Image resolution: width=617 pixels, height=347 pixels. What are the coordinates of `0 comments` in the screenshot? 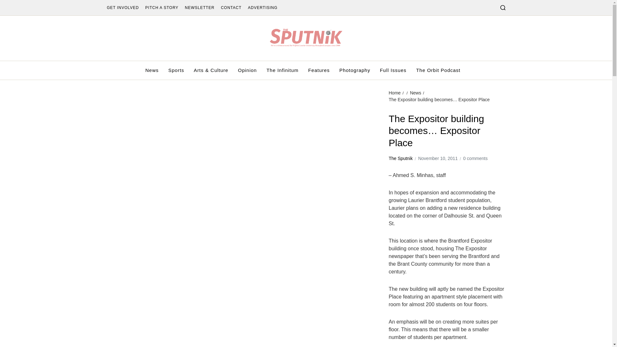 It's located at (475, 158).